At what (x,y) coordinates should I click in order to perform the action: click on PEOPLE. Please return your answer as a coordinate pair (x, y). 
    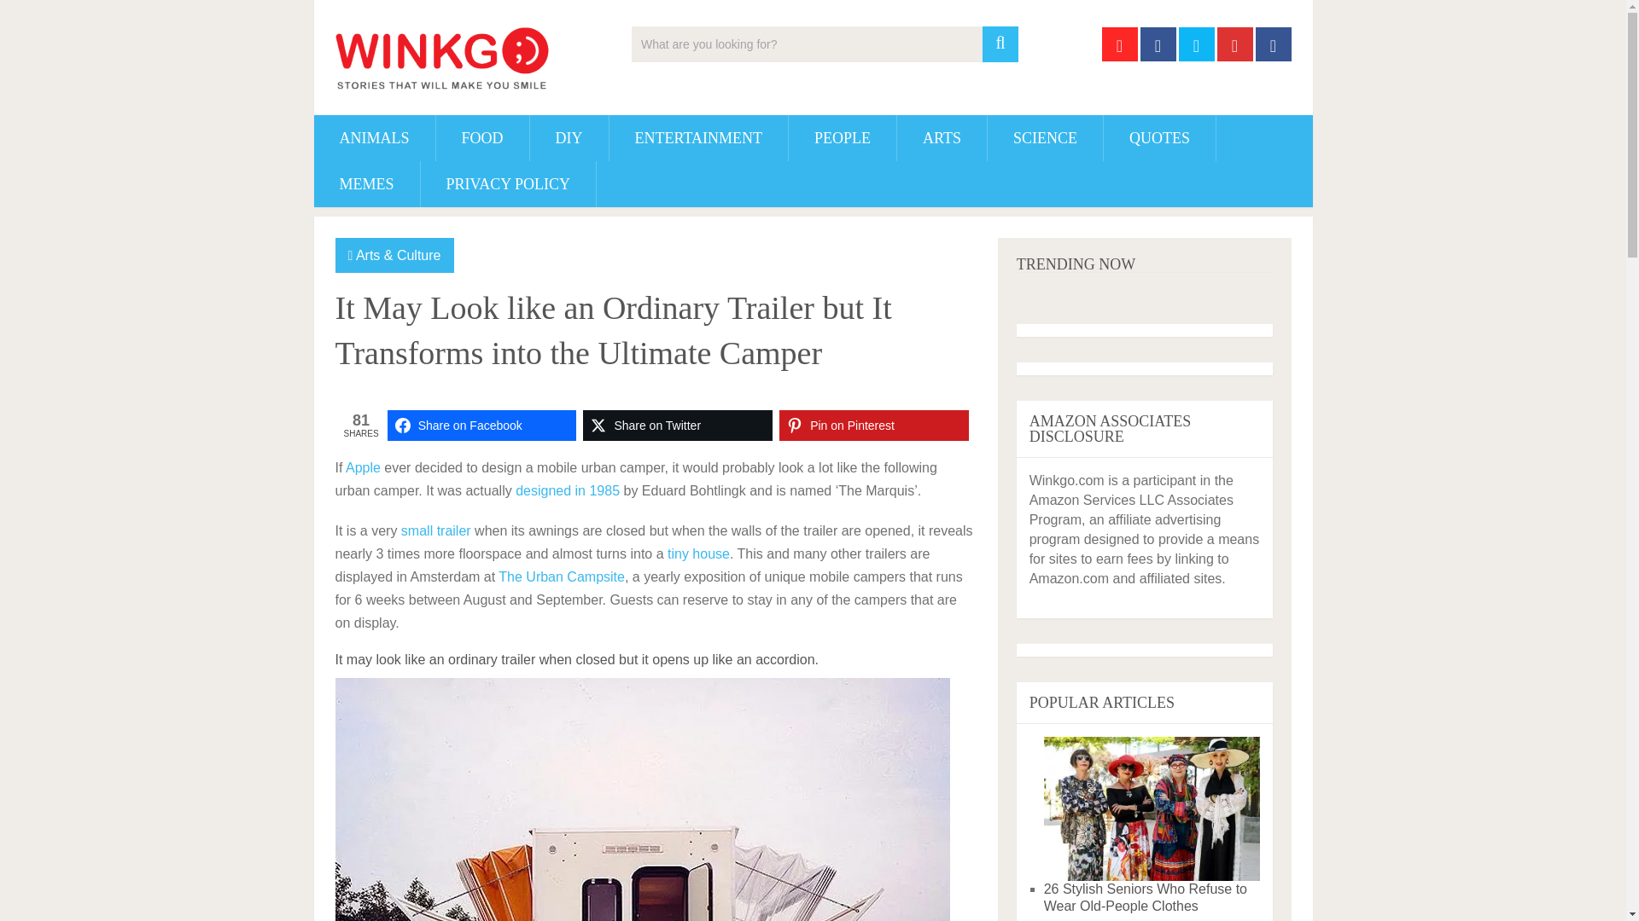
    Looking at the image, I should click on (842, 138).